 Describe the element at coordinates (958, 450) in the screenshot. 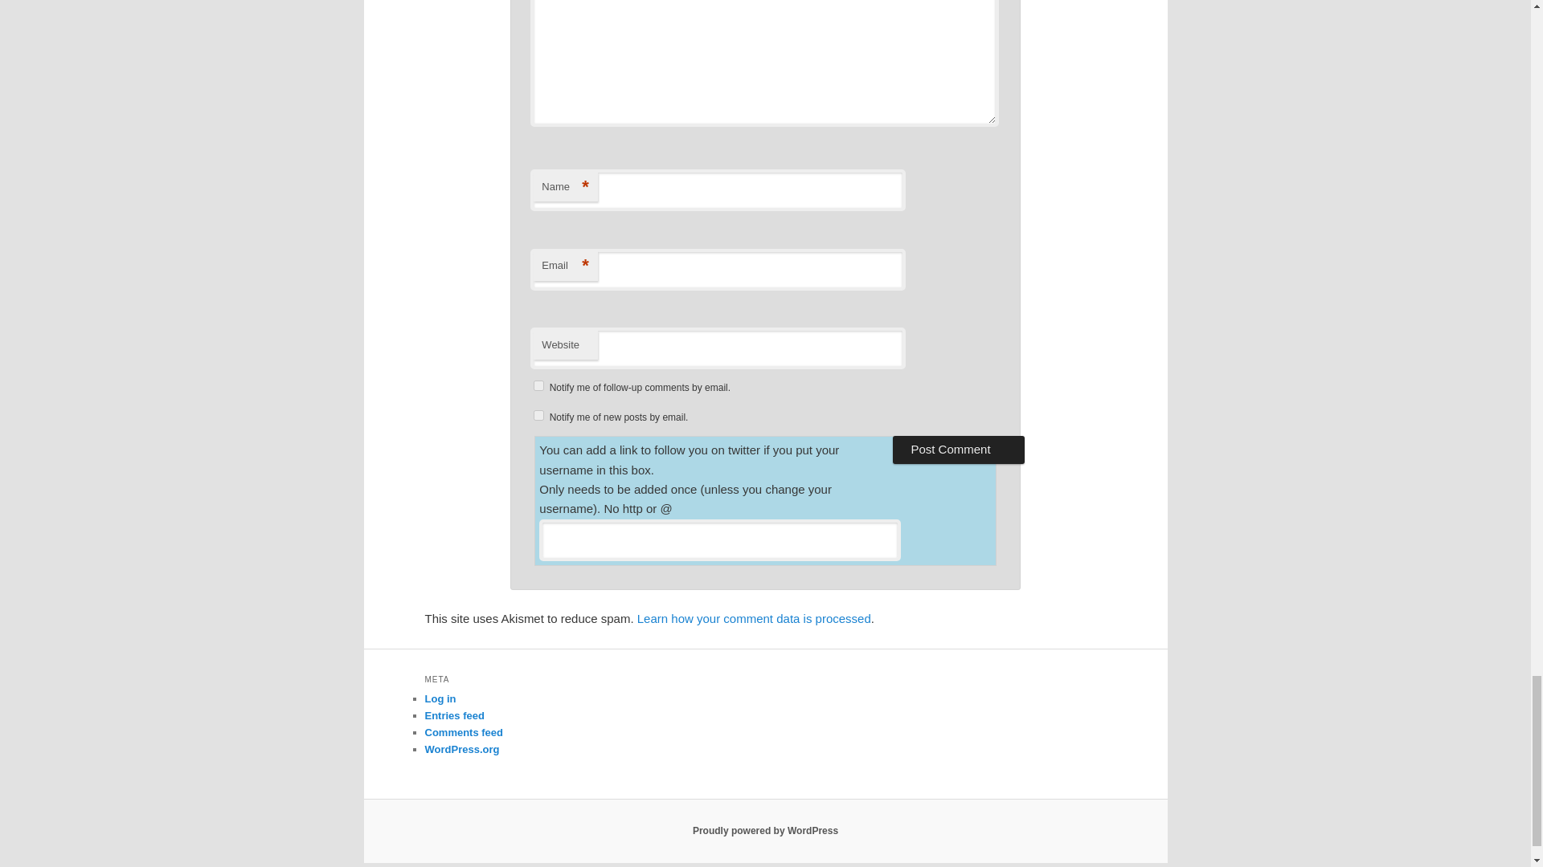

I see `Post Comment` at that location.